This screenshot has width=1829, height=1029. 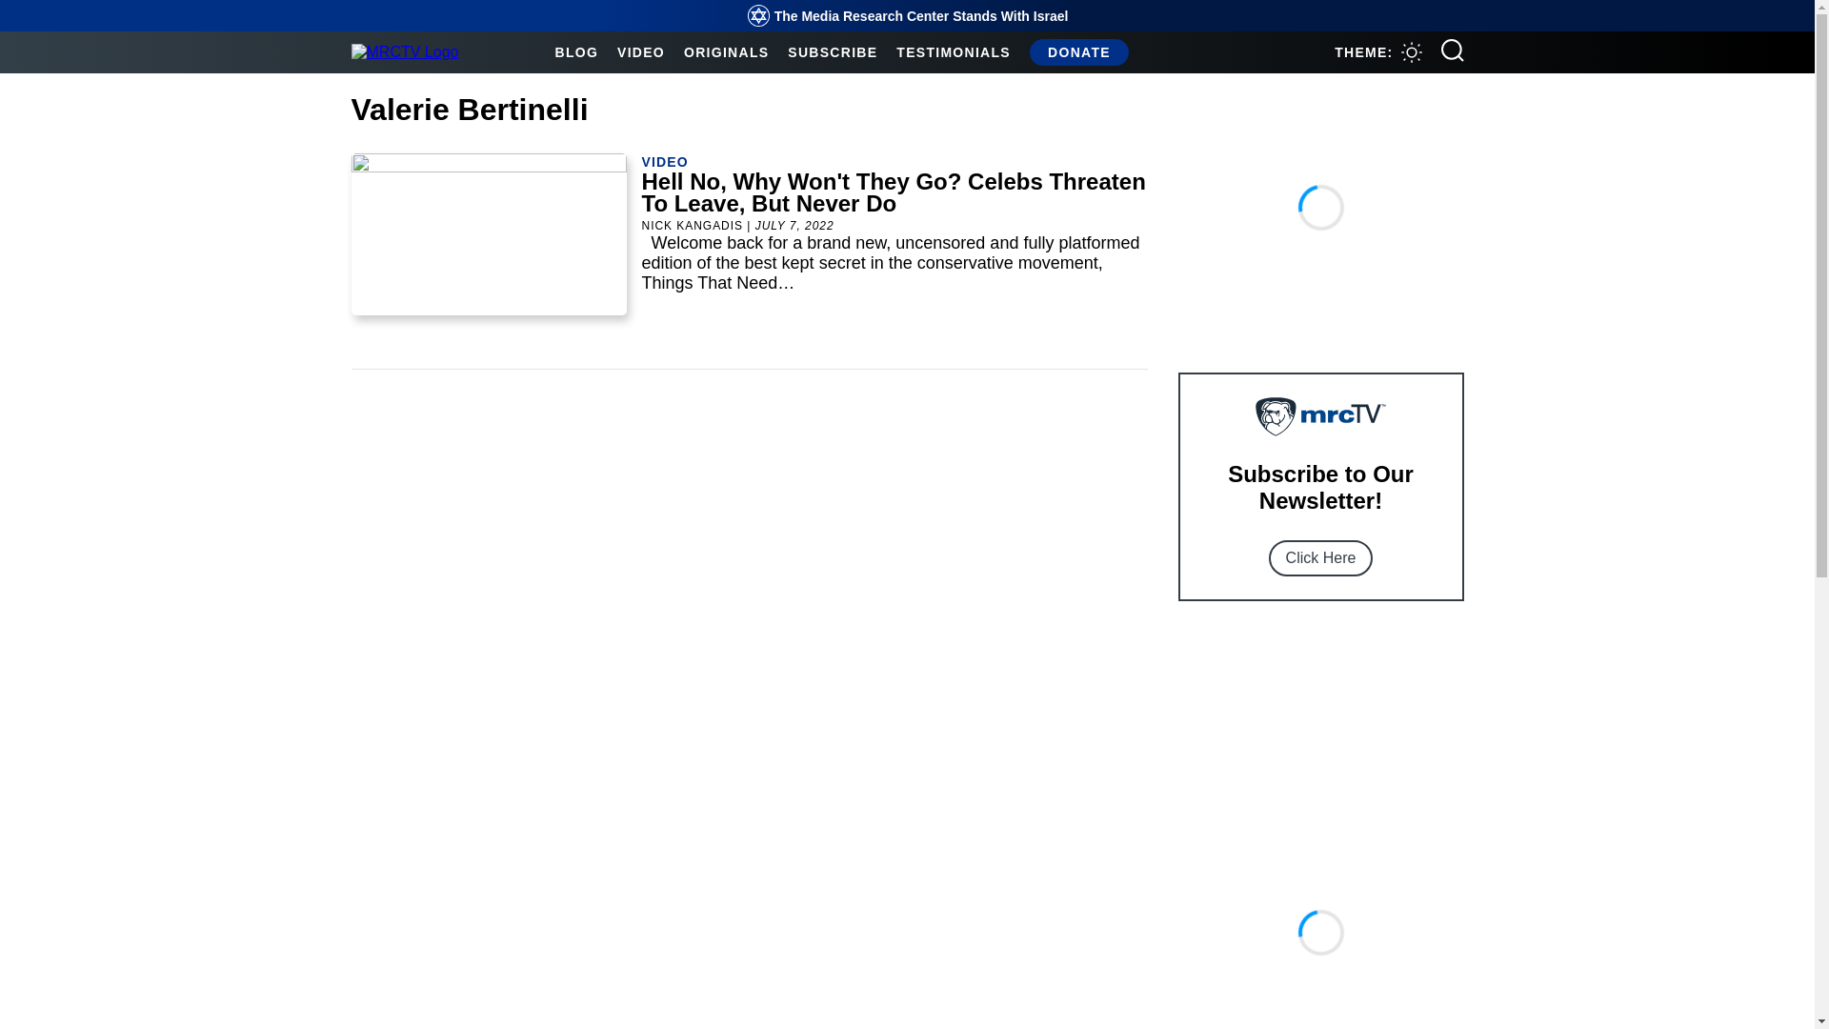 I want to click on THEME:, so click(x=1377, y=51).